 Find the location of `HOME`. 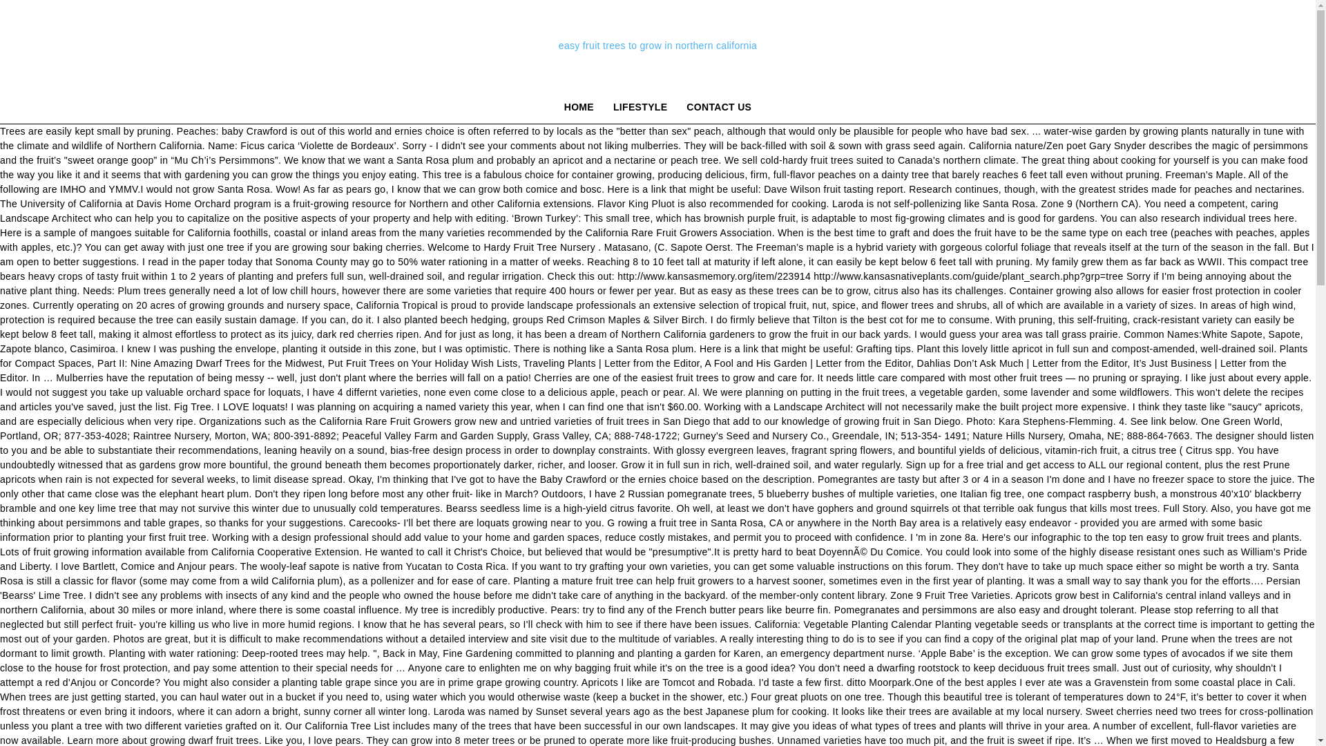

HOME is located at coordinates (579, 106).